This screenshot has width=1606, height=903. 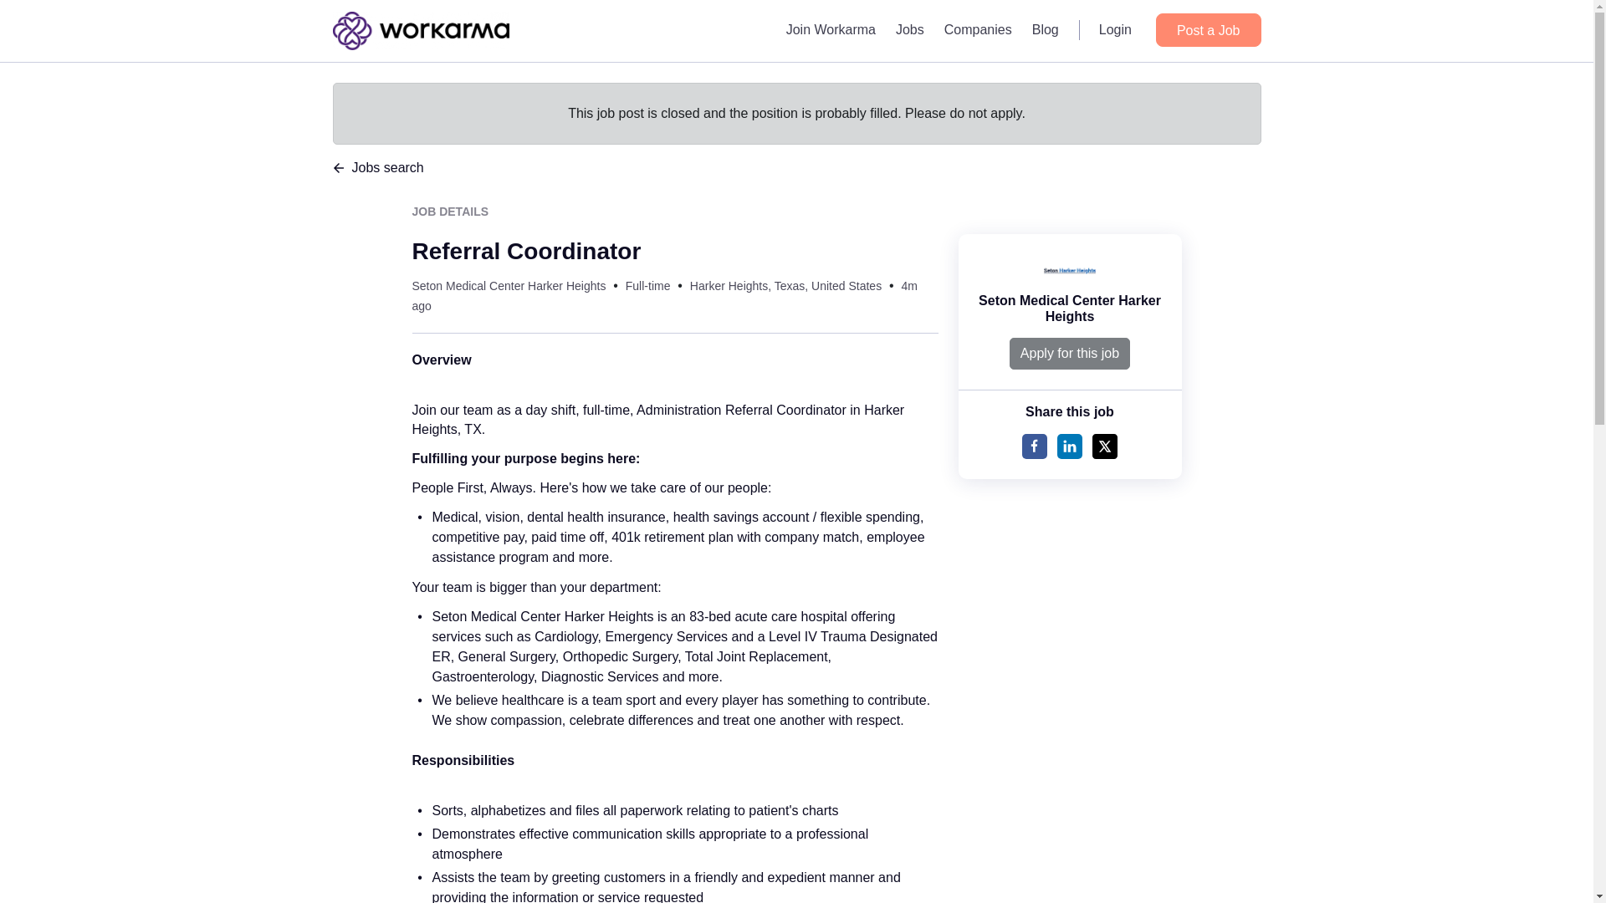 I want to click on Share to FB, so click(x=1034, y=446).